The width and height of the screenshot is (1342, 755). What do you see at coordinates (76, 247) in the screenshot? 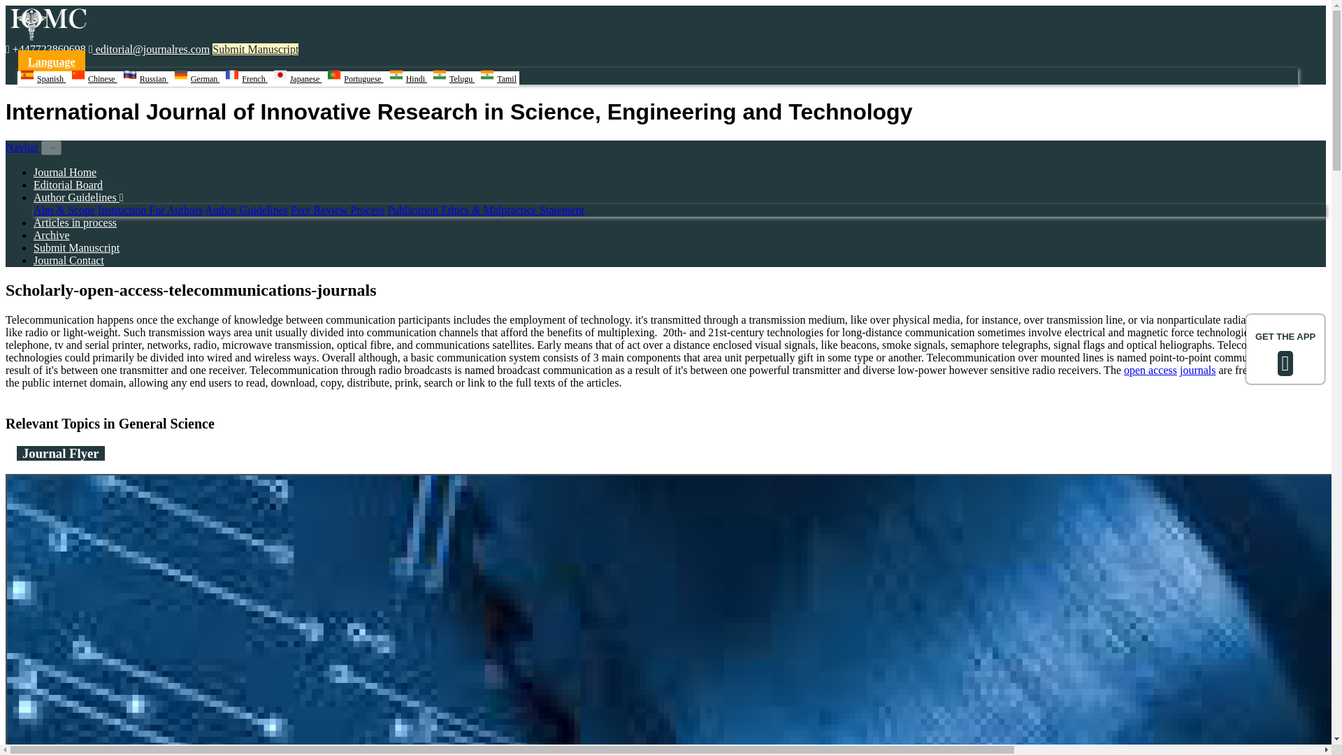
I see `Submit Manuscript` at bounding box center [76, 247].